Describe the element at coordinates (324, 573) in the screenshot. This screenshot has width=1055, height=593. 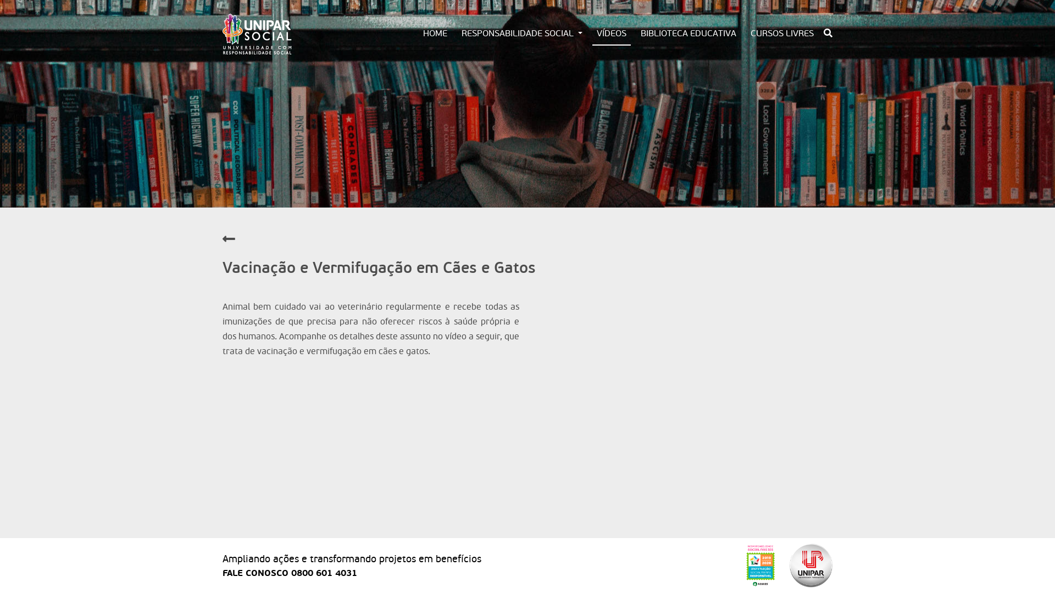
I see `0800 601 4031` at that location.